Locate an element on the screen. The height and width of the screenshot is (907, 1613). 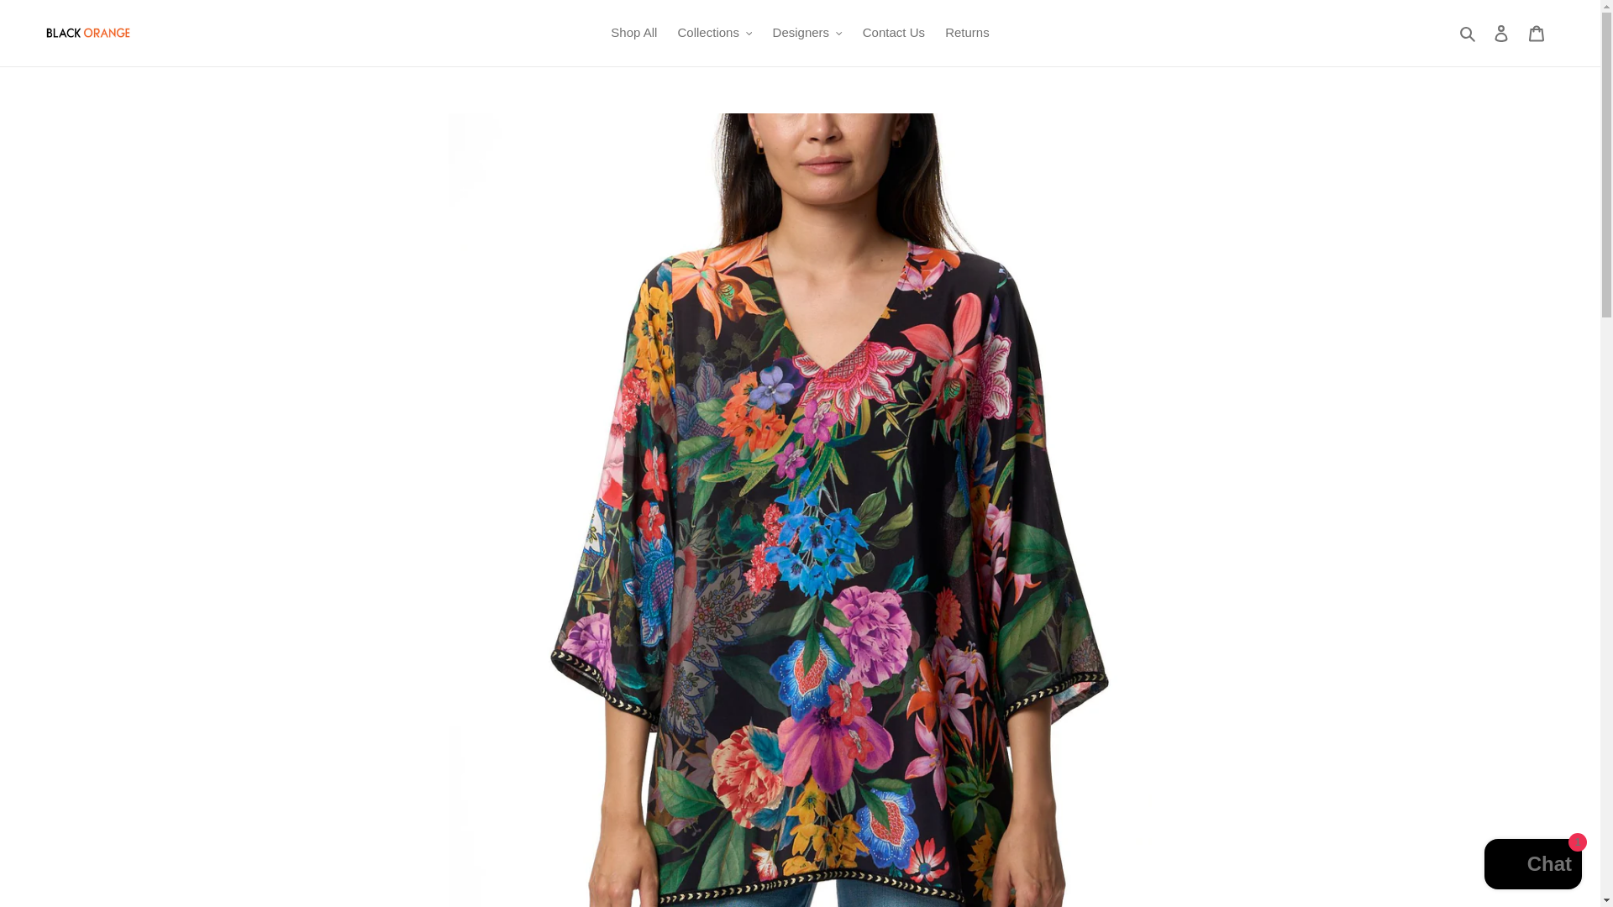
Shop All is located at coordinates (633, 33).